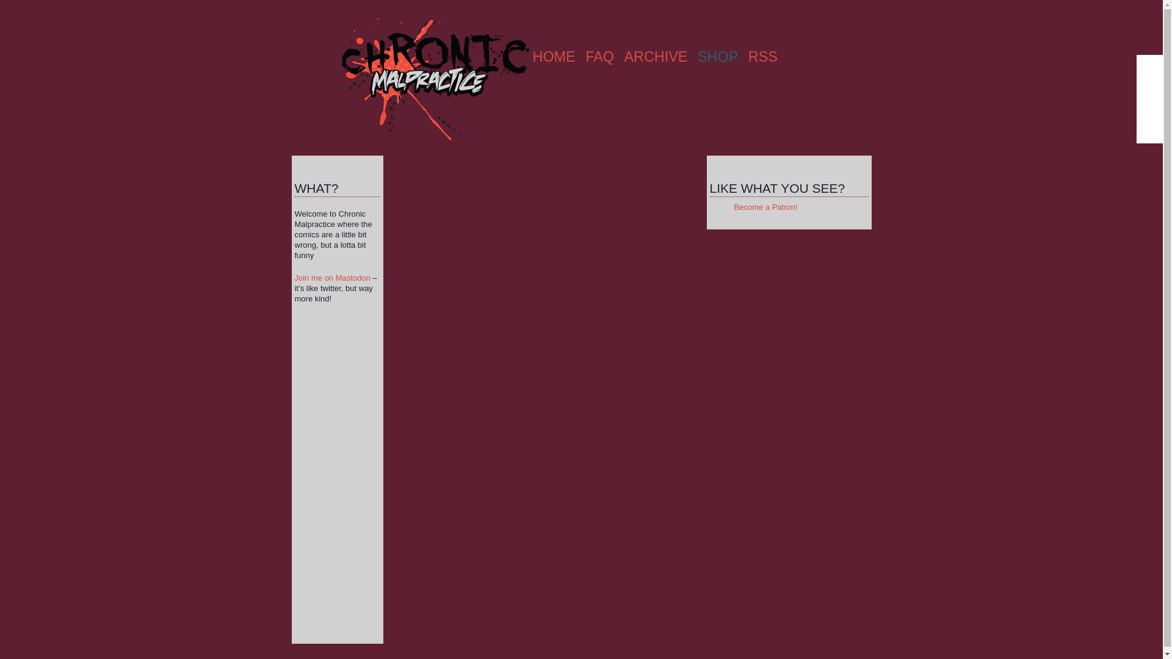  I want to click on HOME, so click(553, 56).